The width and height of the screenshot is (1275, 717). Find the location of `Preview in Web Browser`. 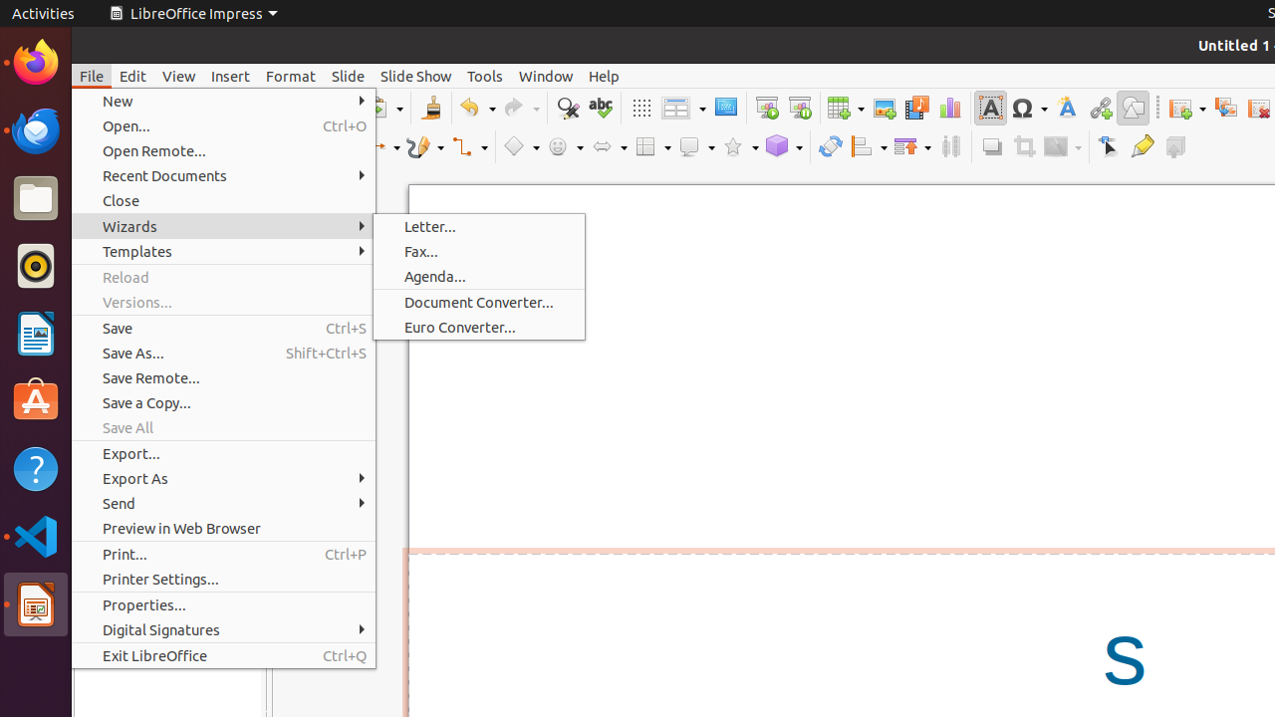

Preview in Web Browser is located at coordinates (223, 528).